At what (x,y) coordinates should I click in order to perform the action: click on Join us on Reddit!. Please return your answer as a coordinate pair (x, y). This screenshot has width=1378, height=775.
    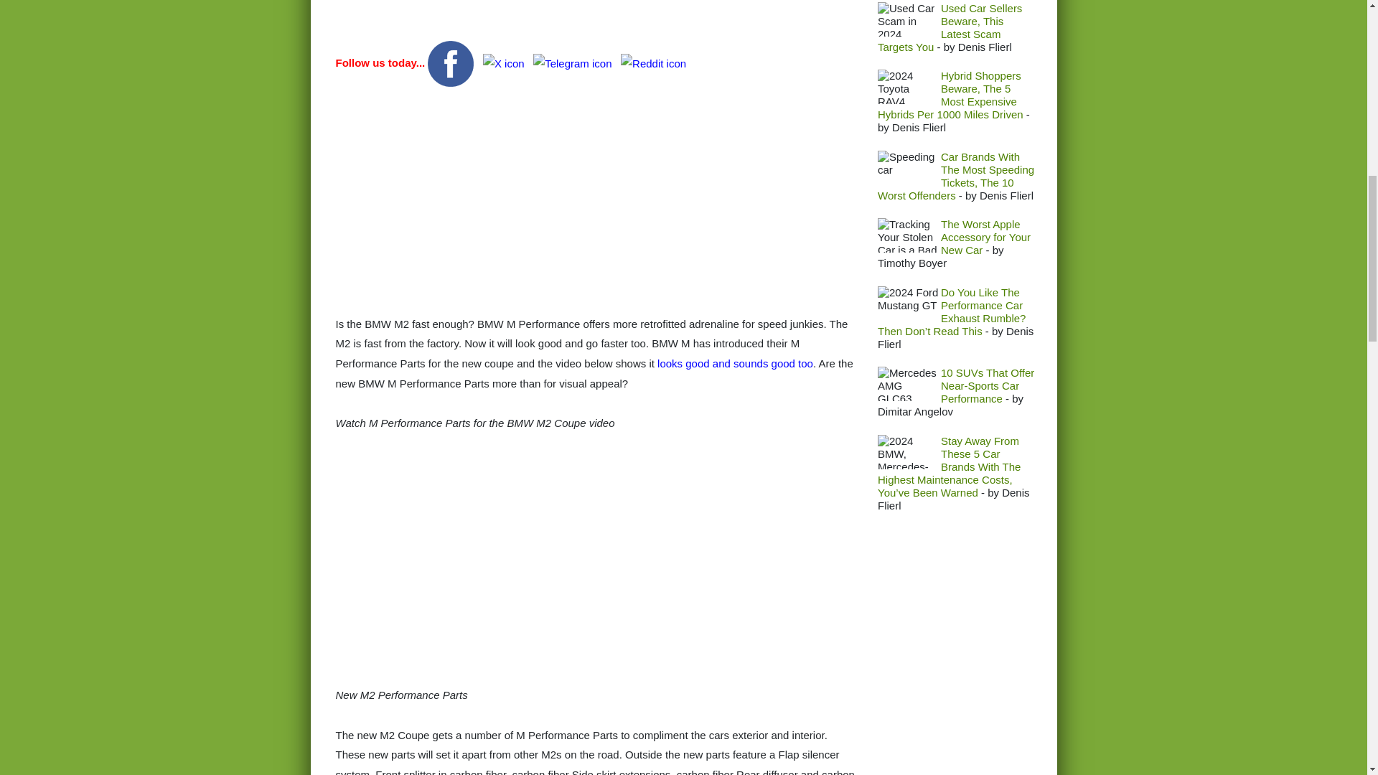
    Looking at the image, I should click on (653, 62).